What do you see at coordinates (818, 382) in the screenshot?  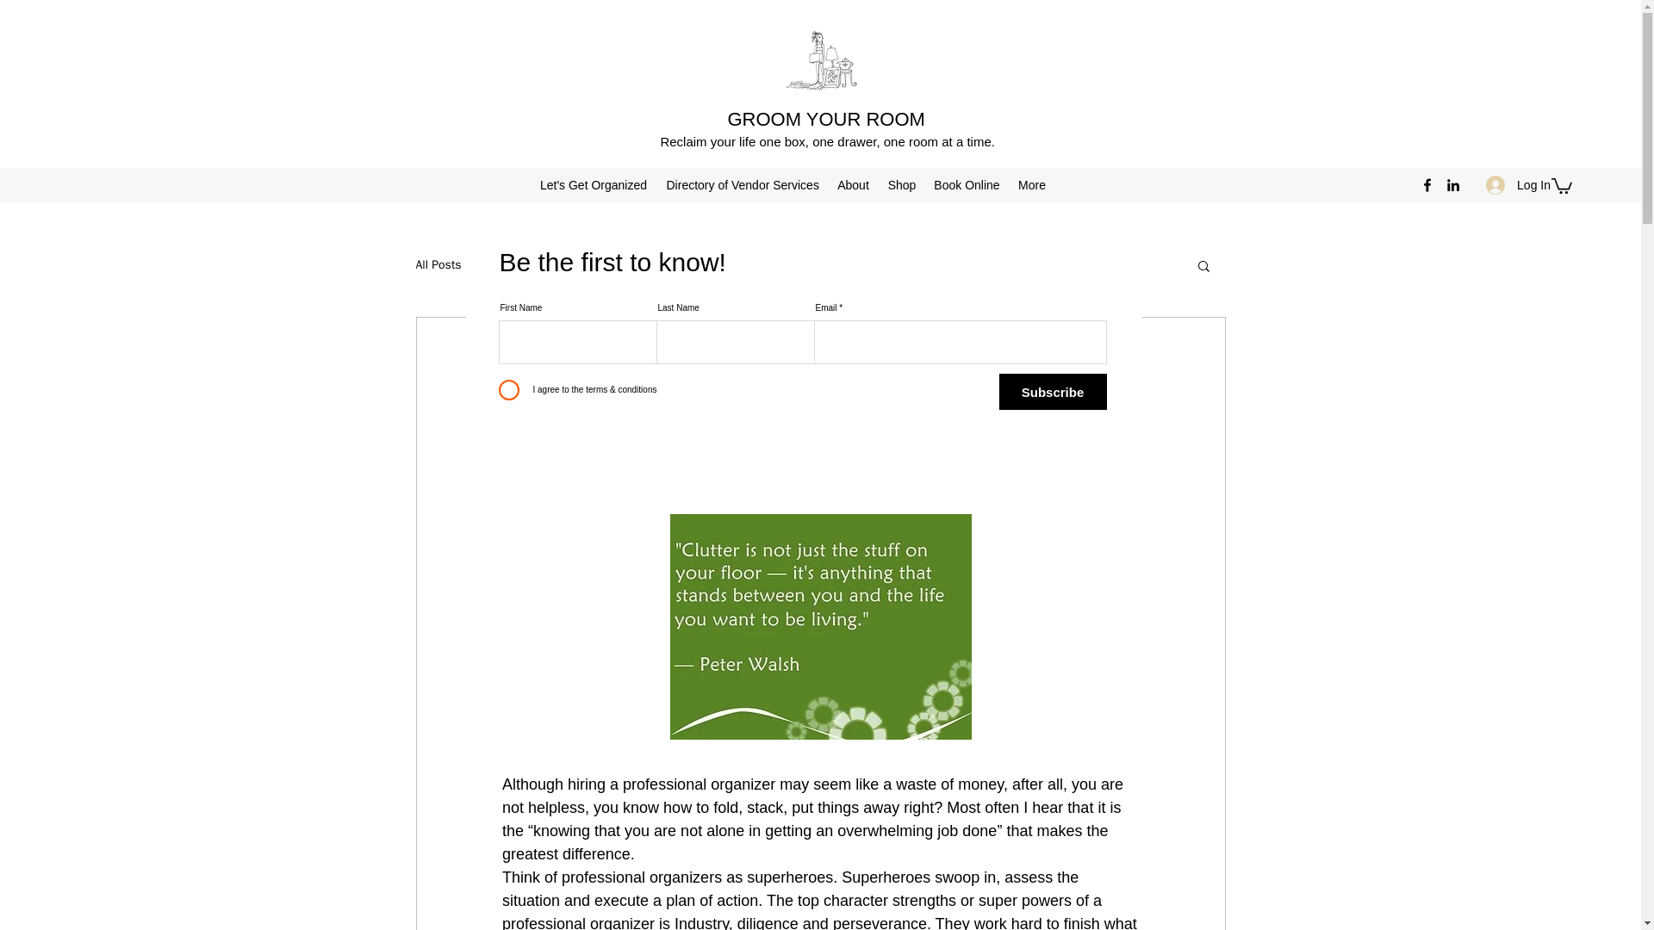 I see `Apr 10, 2019` at bounding box center [818, 382].